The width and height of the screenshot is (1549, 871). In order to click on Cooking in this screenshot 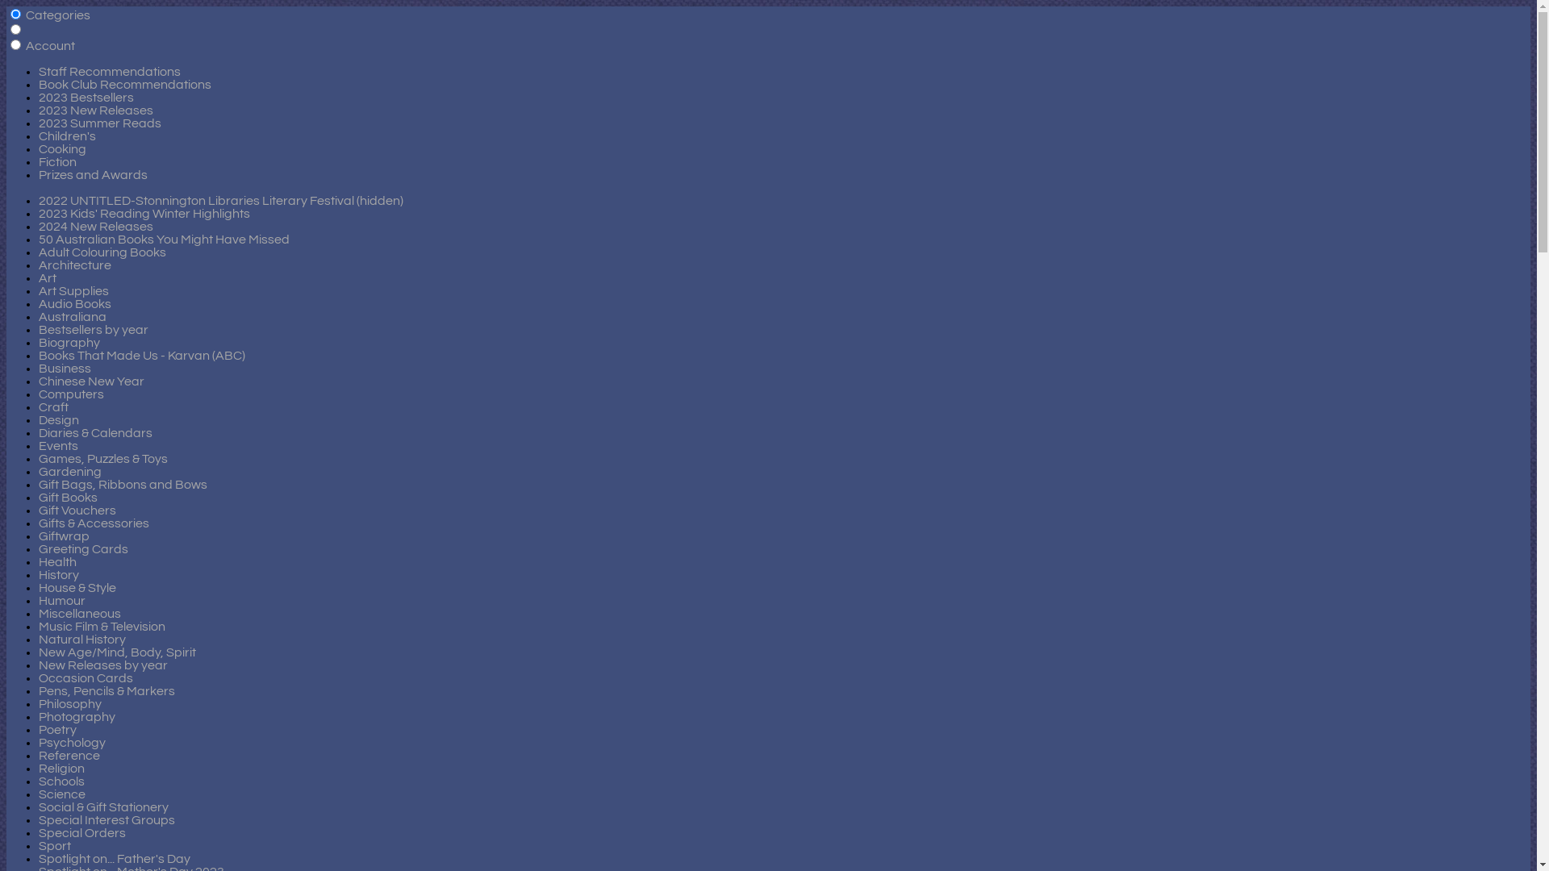, I will do `click(63, 149)`.